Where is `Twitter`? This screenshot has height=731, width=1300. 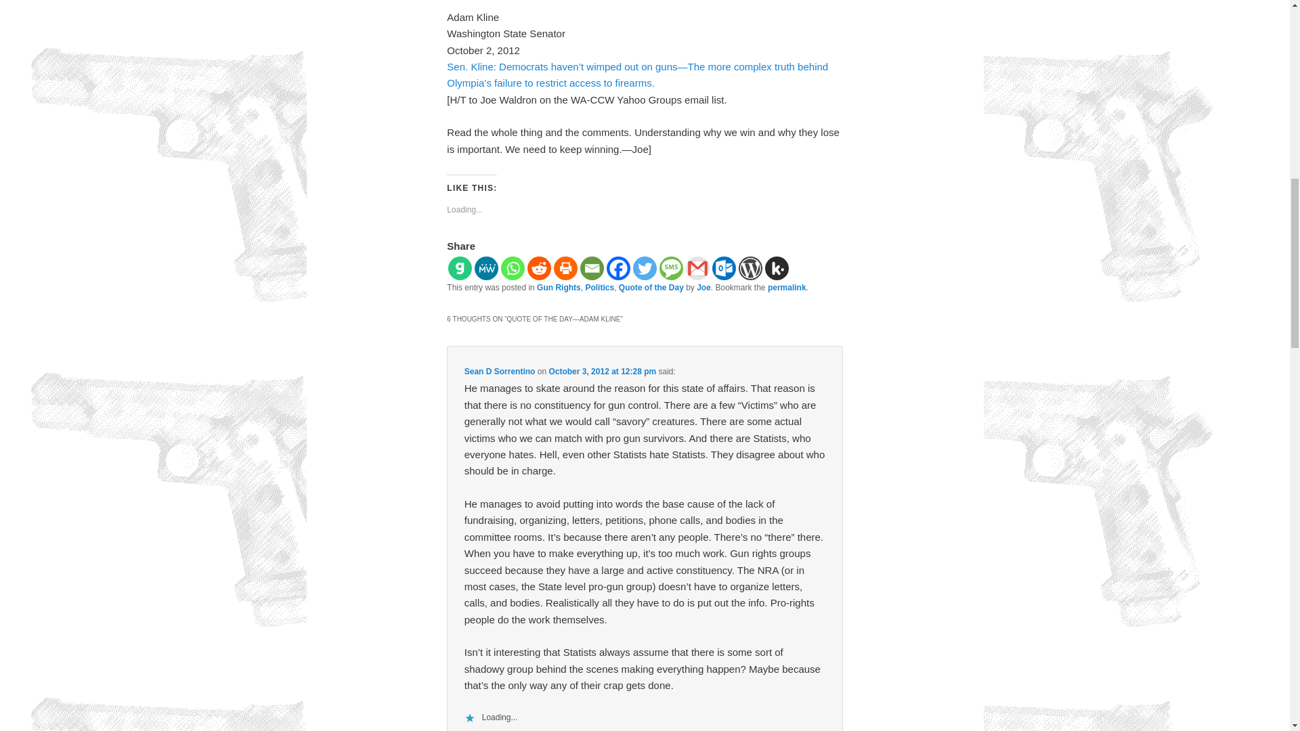 Twitter is located at coordinates (645, 268).